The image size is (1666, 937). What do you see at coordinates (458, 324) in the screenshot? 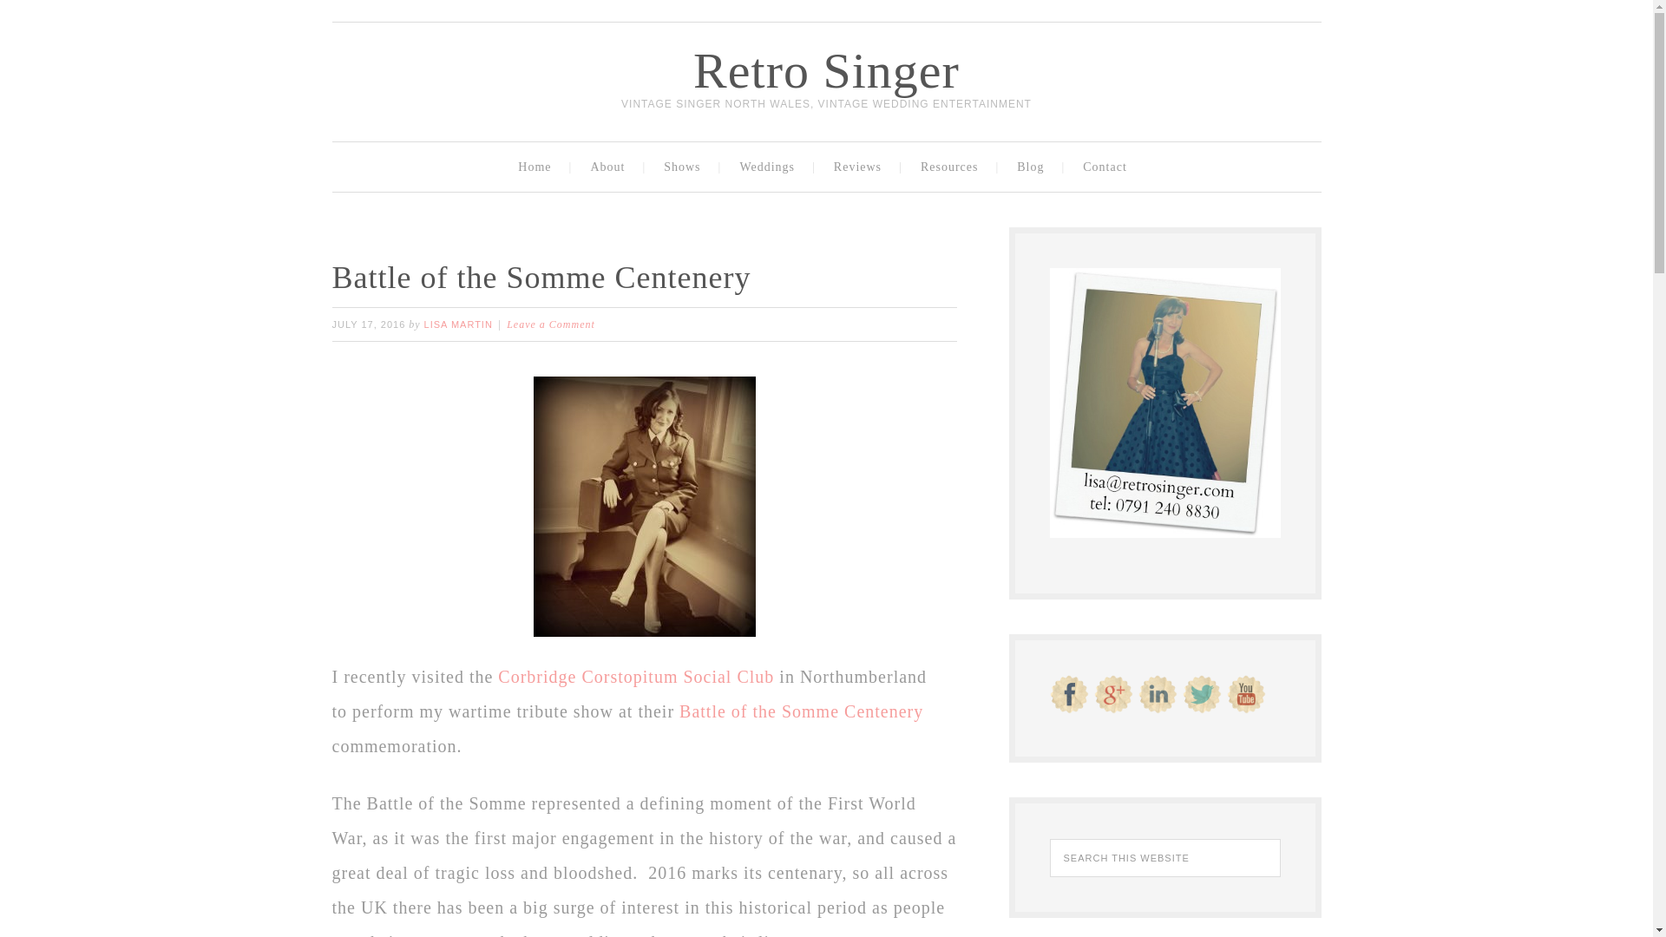
I see `LISA MARTIN` at bounding box center [458, 324].